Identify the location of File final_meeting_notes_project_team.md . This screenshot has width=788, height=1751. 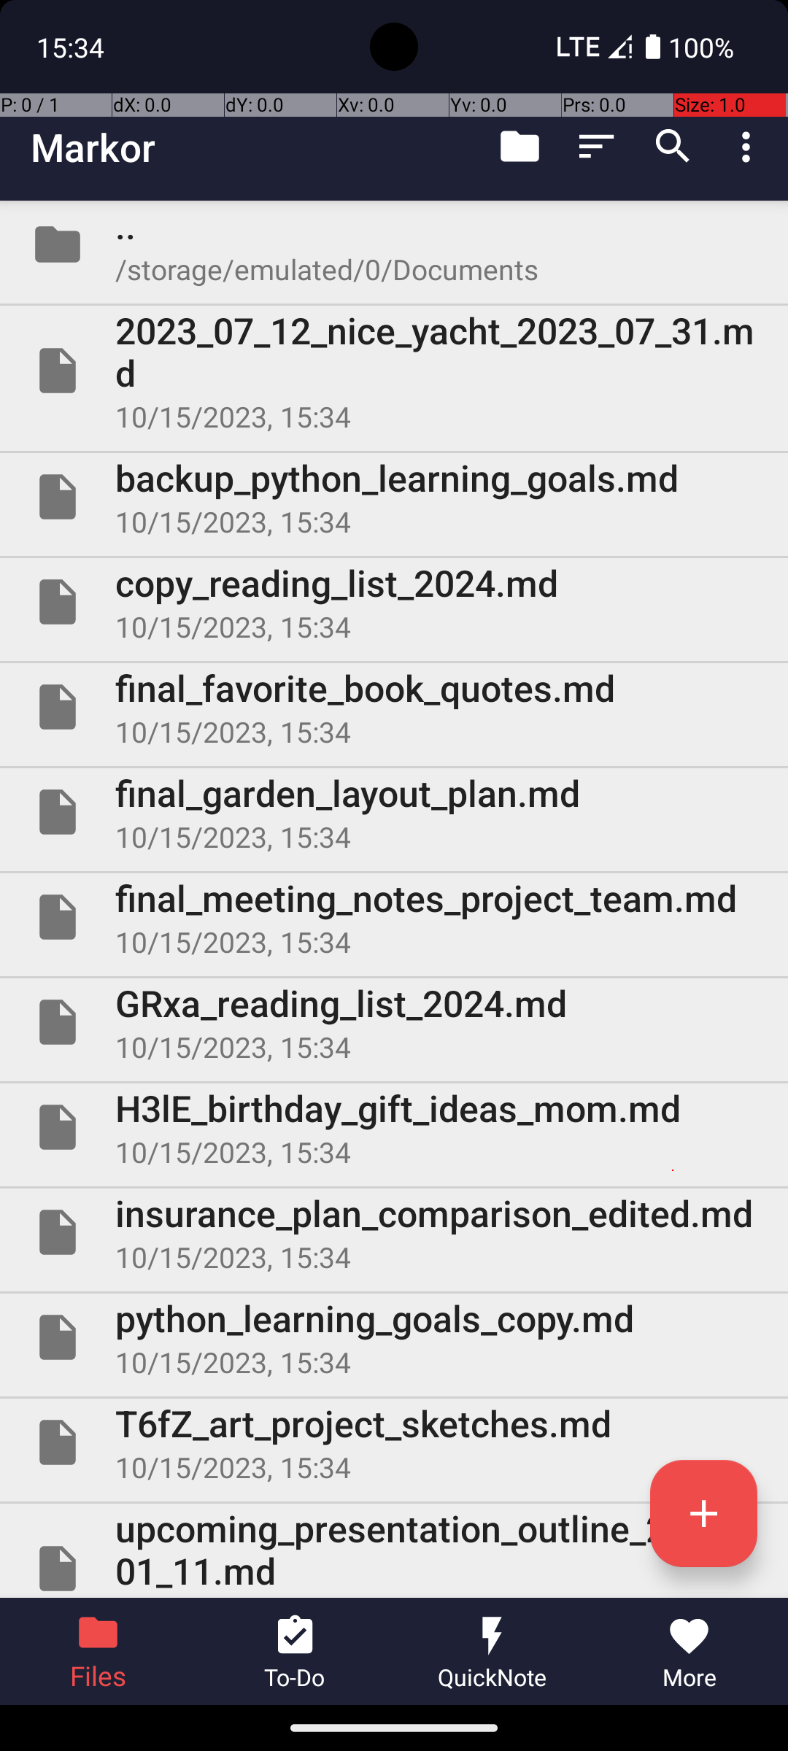
(394, 917).